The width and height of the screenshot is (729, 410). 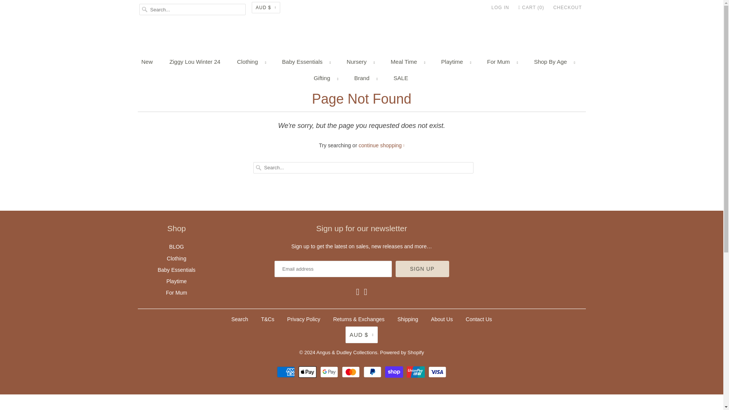 I want to click on Ziggy Lou Winter 24, so click(x=194, y=61).